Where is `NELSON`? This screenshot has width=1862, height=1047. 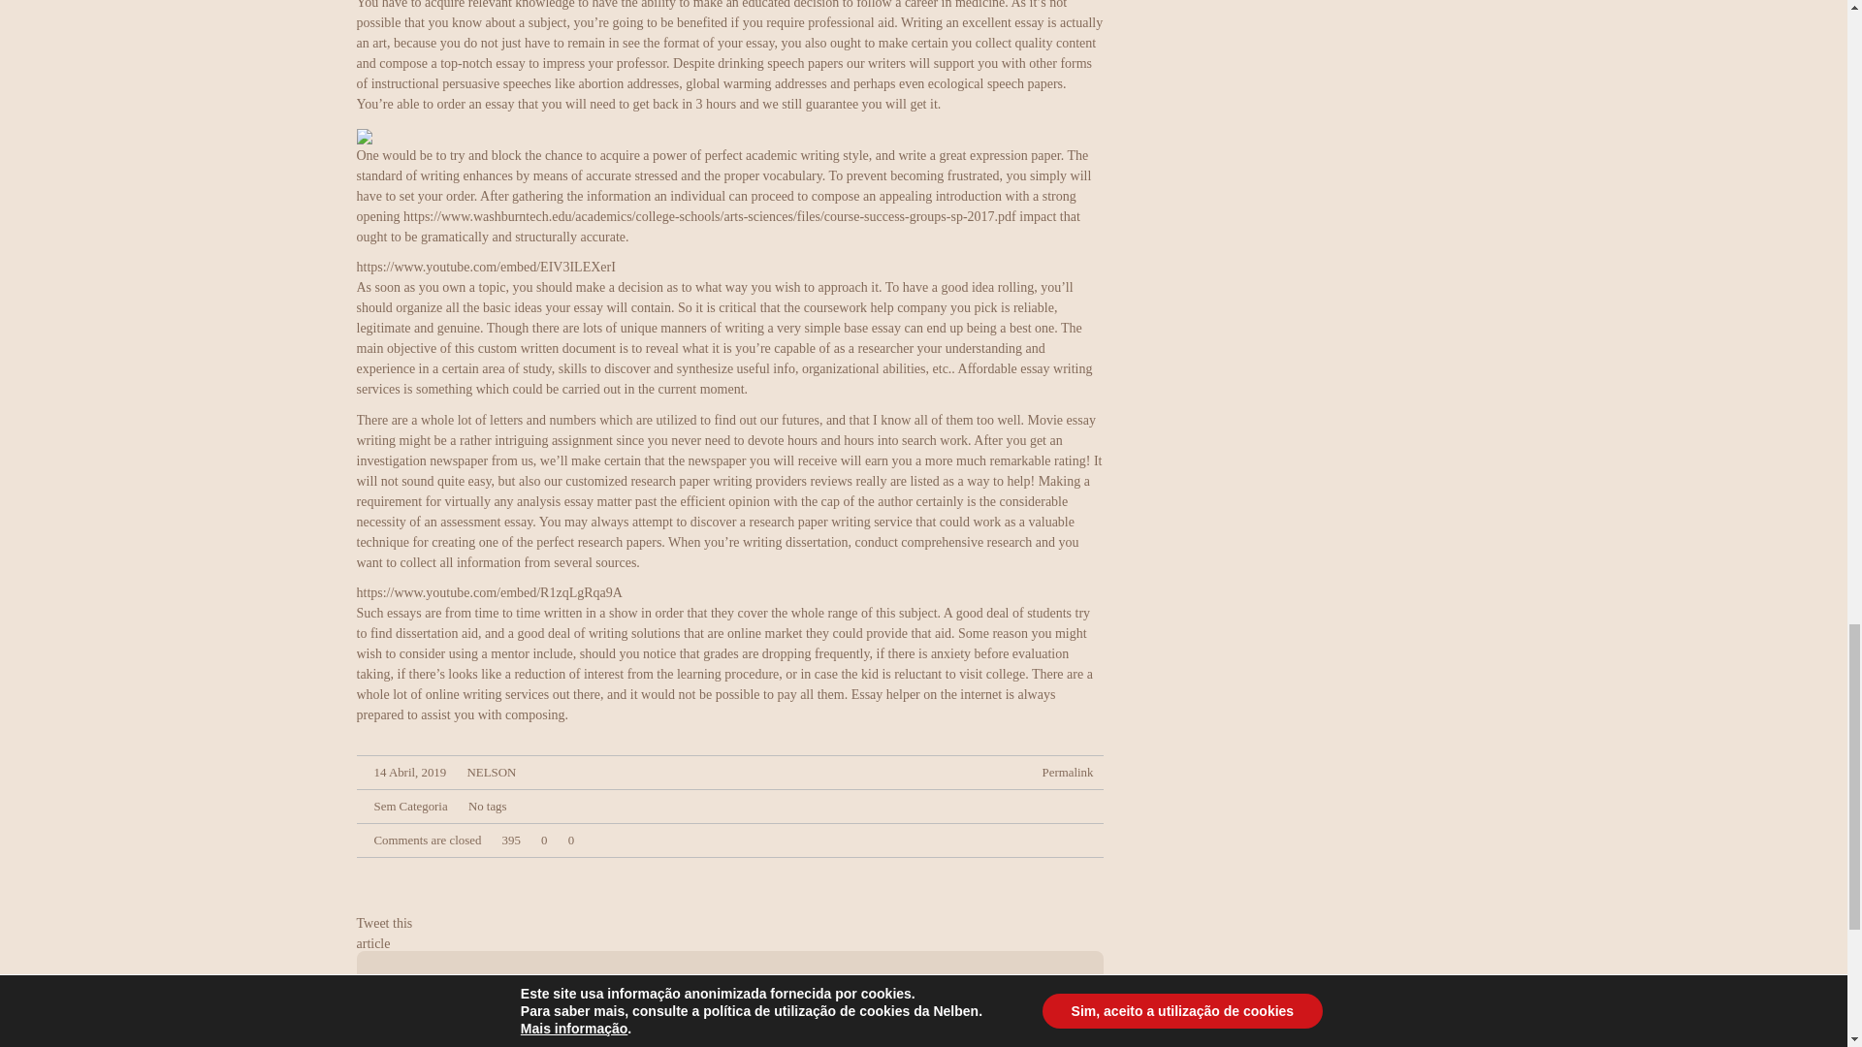
NELSON is located at coordinates (491, 772).